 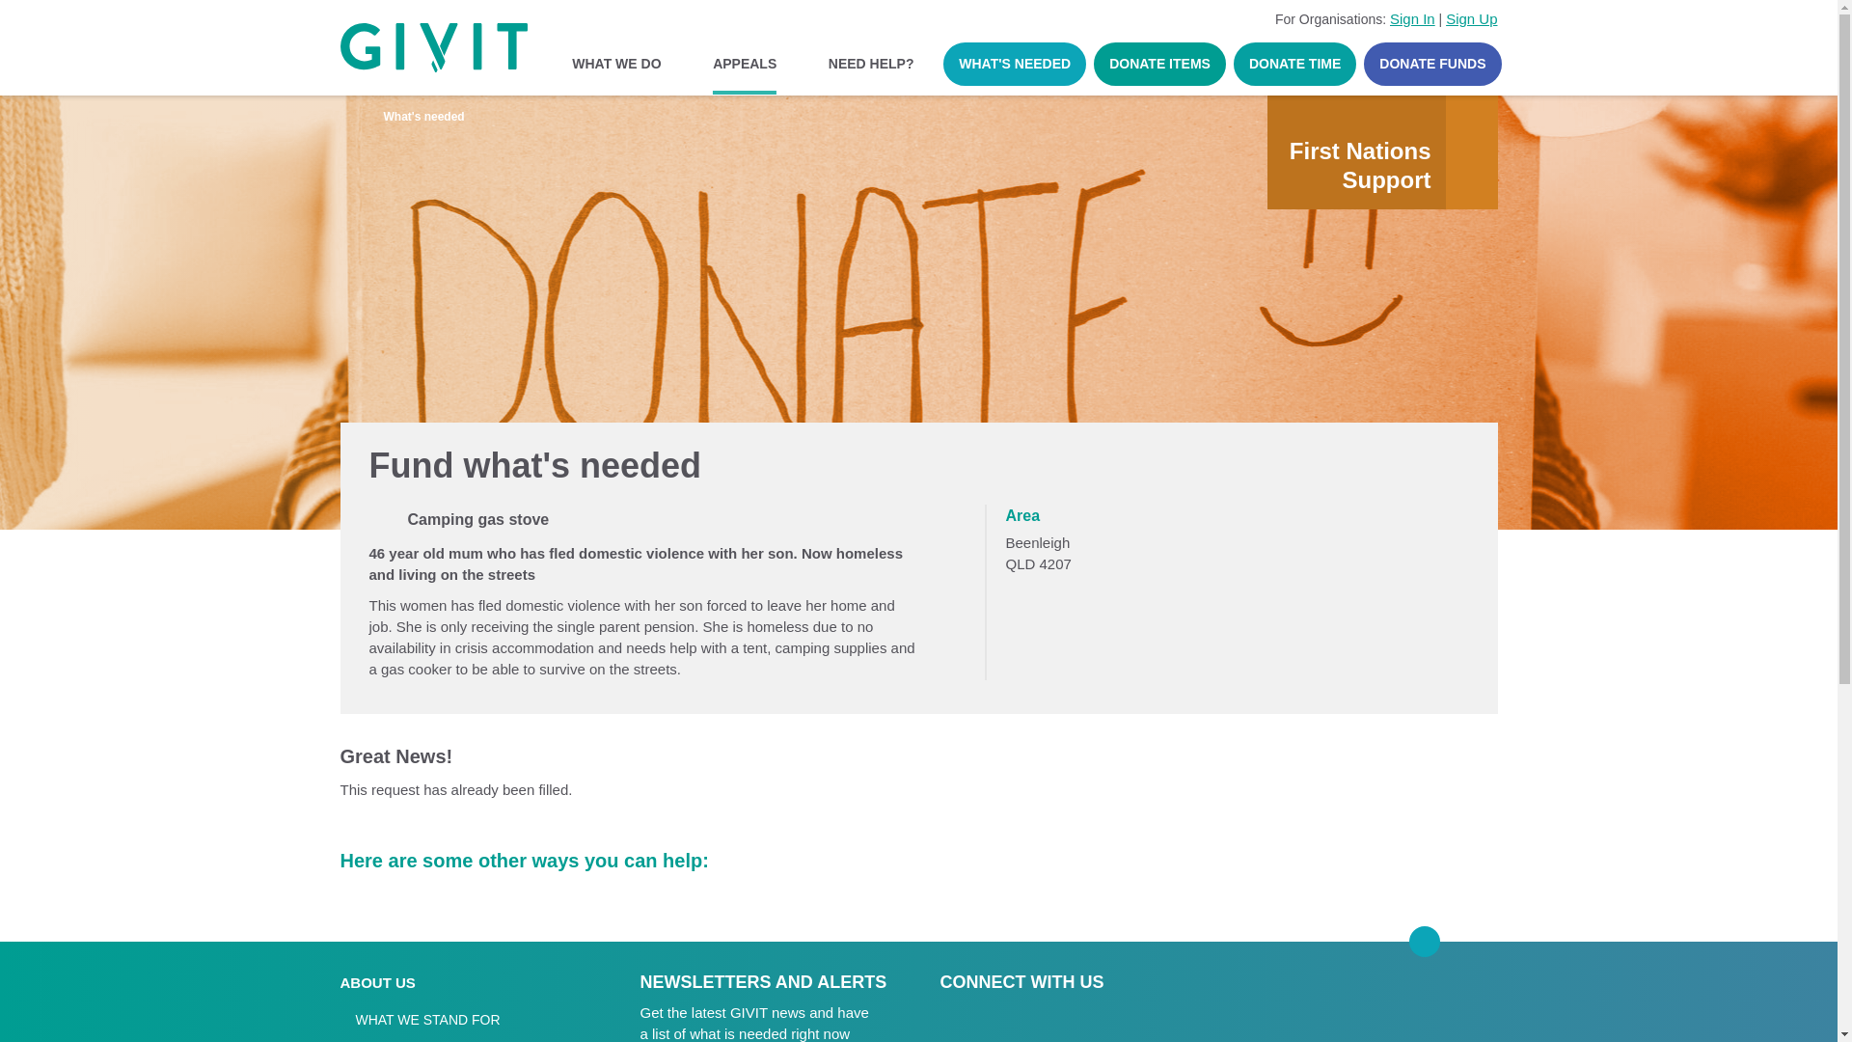 I want to click on ABOUT US, so click(x=377, y=982).